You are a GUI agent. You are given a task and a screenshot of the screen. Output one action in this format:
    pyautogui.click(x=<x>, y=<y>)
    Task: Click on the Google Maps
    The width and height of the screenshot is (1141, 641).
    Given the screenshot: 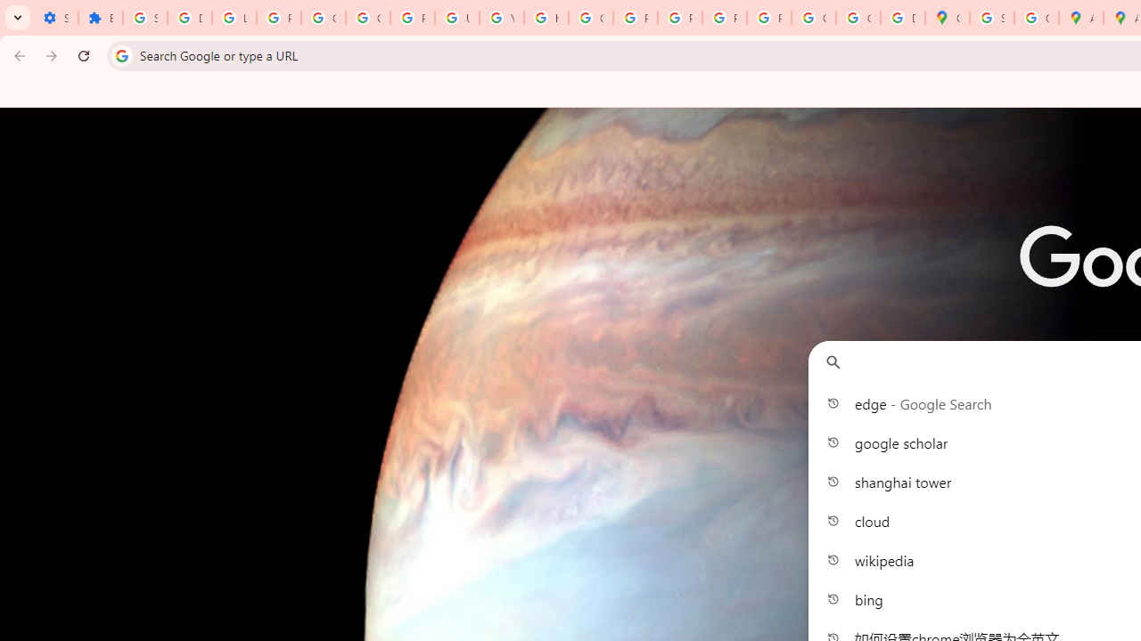 What is the action you would take?
    pyautogui.click(x=947, y=18)
    